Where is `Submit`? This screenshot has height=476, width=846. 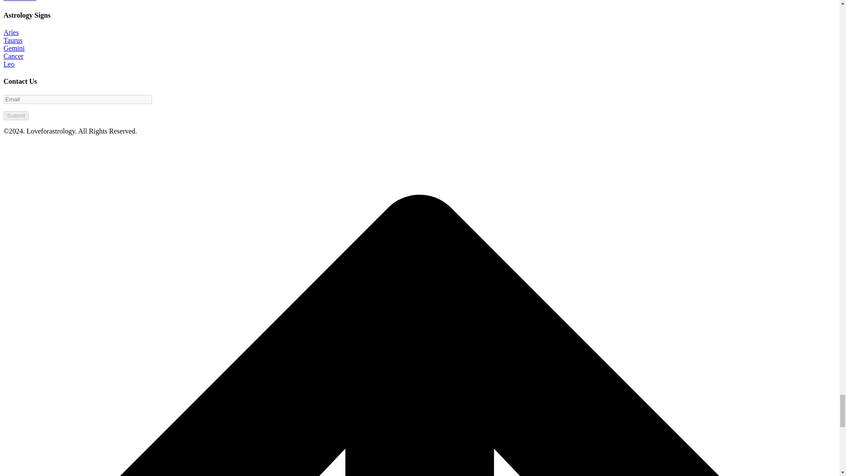 Submit is located at coordinates (16, 115).